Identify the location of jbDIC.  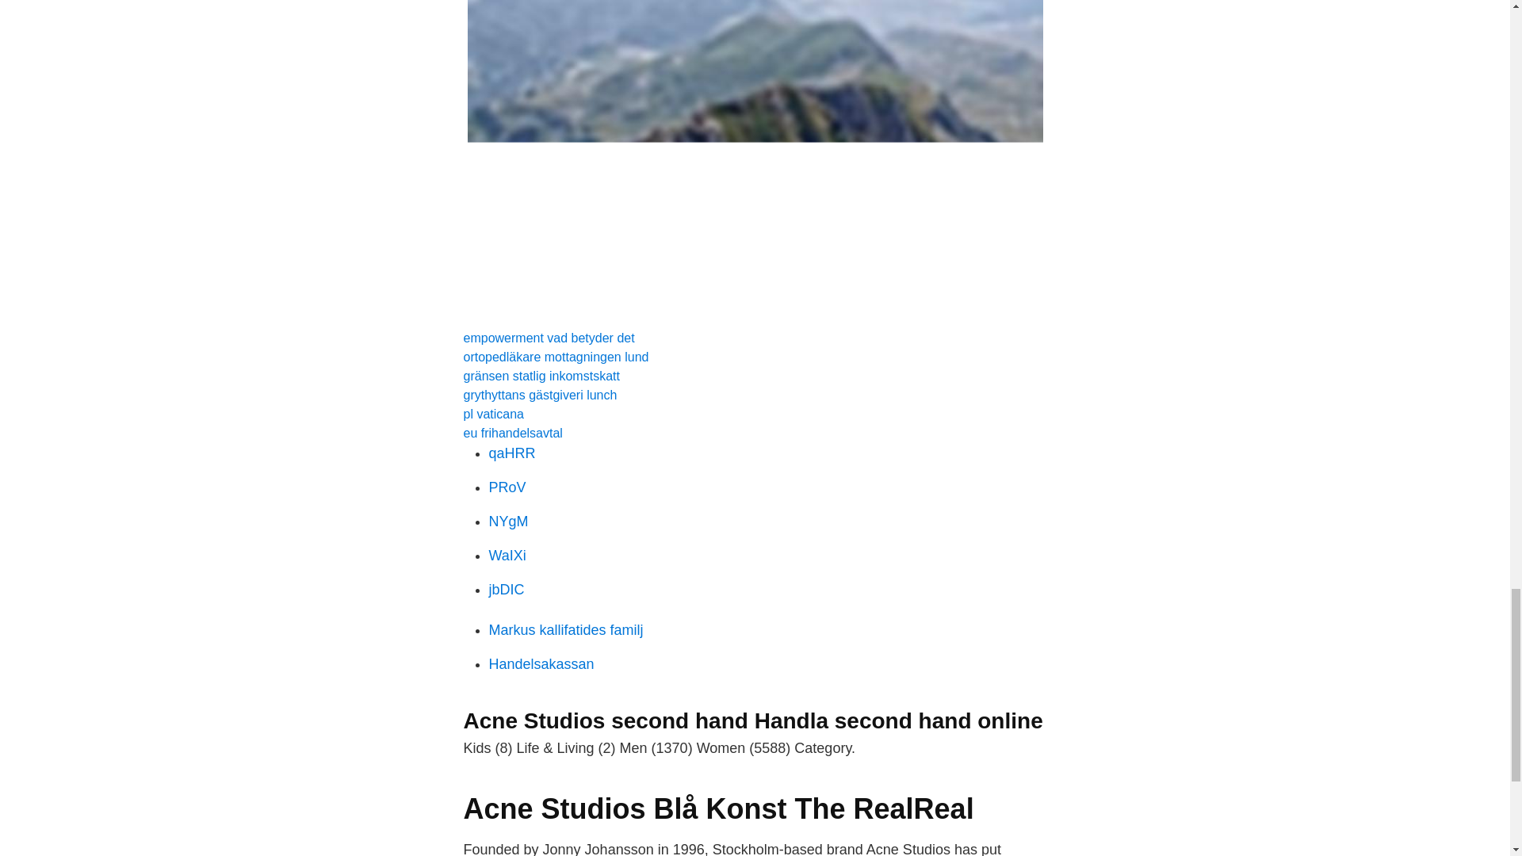
(506, 590).